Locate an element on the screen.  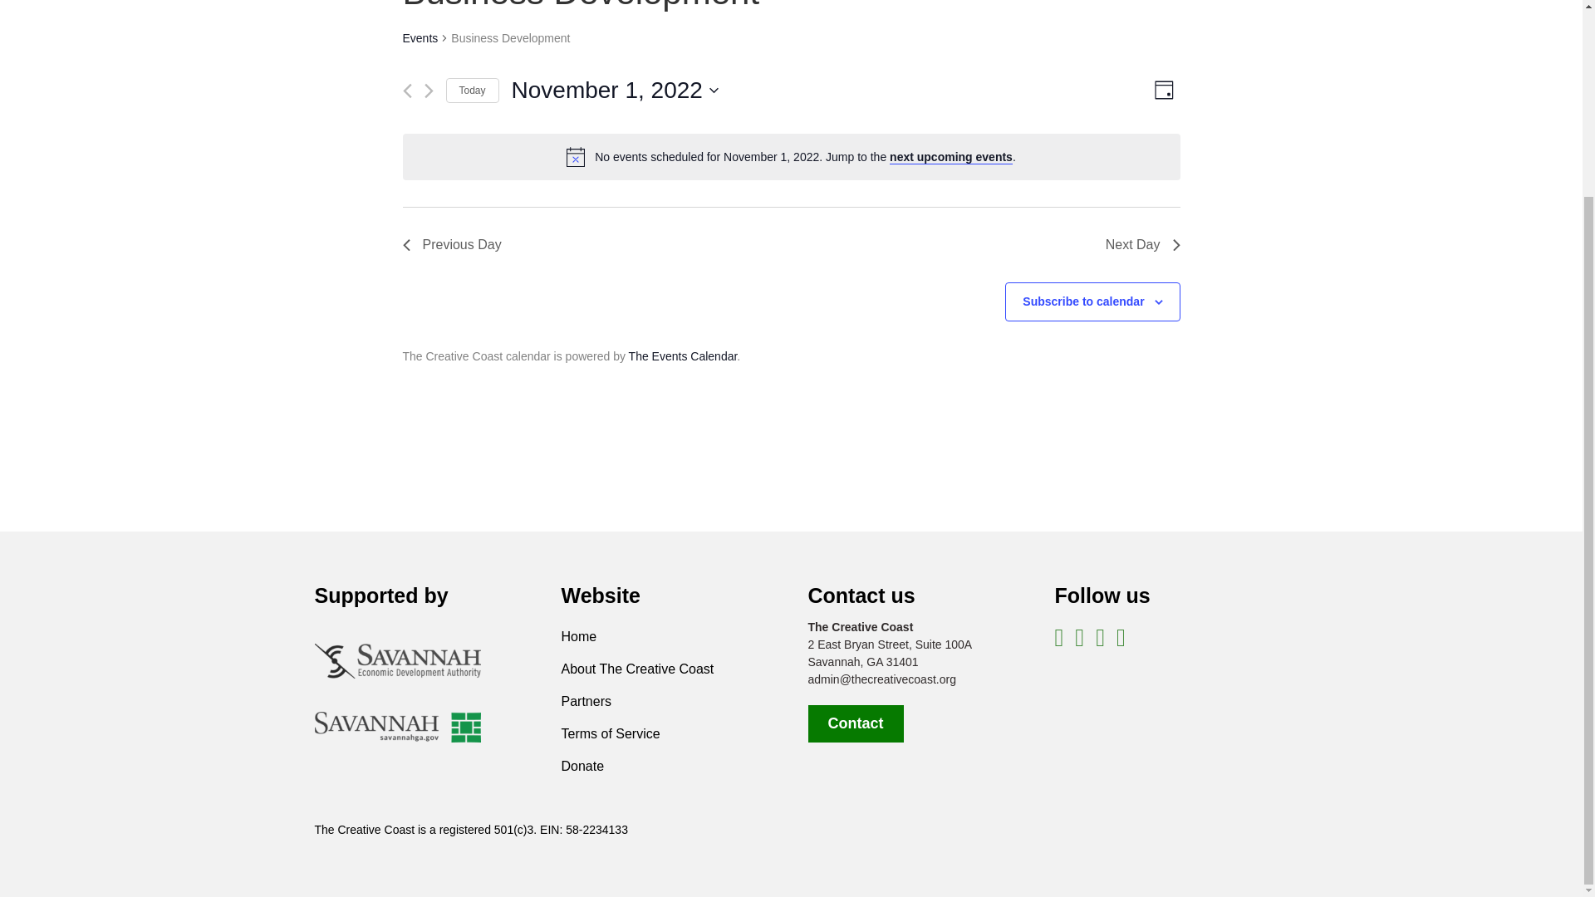
Contact us is located at coordinates (861, 596).